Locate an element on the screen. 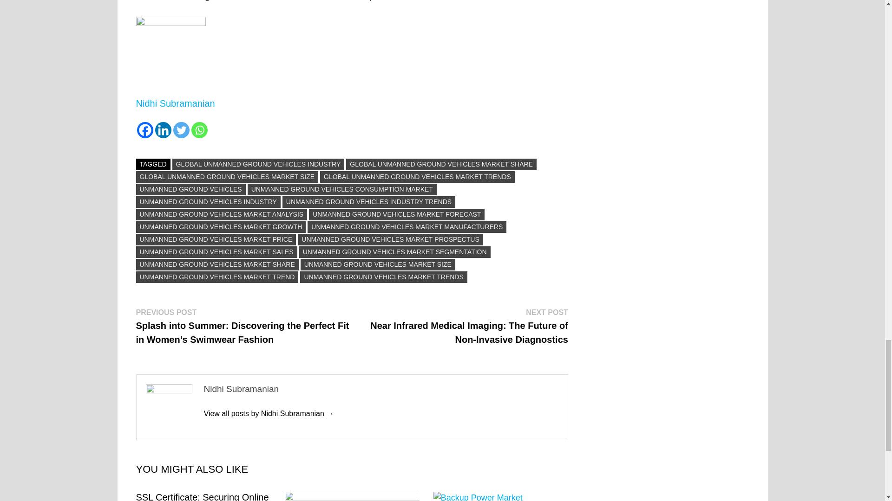  Facebook is located at coordinates (144, 130).